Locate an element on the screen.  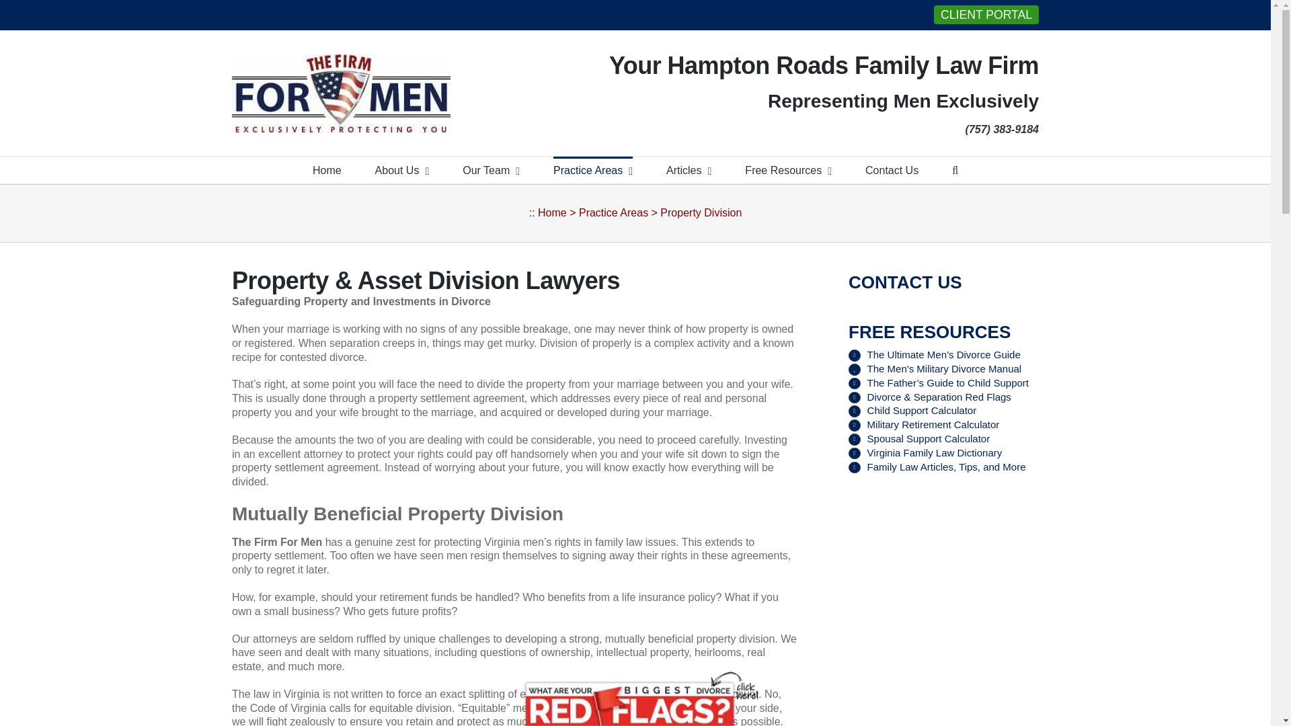
Articles is located at coordinates (689, 170).